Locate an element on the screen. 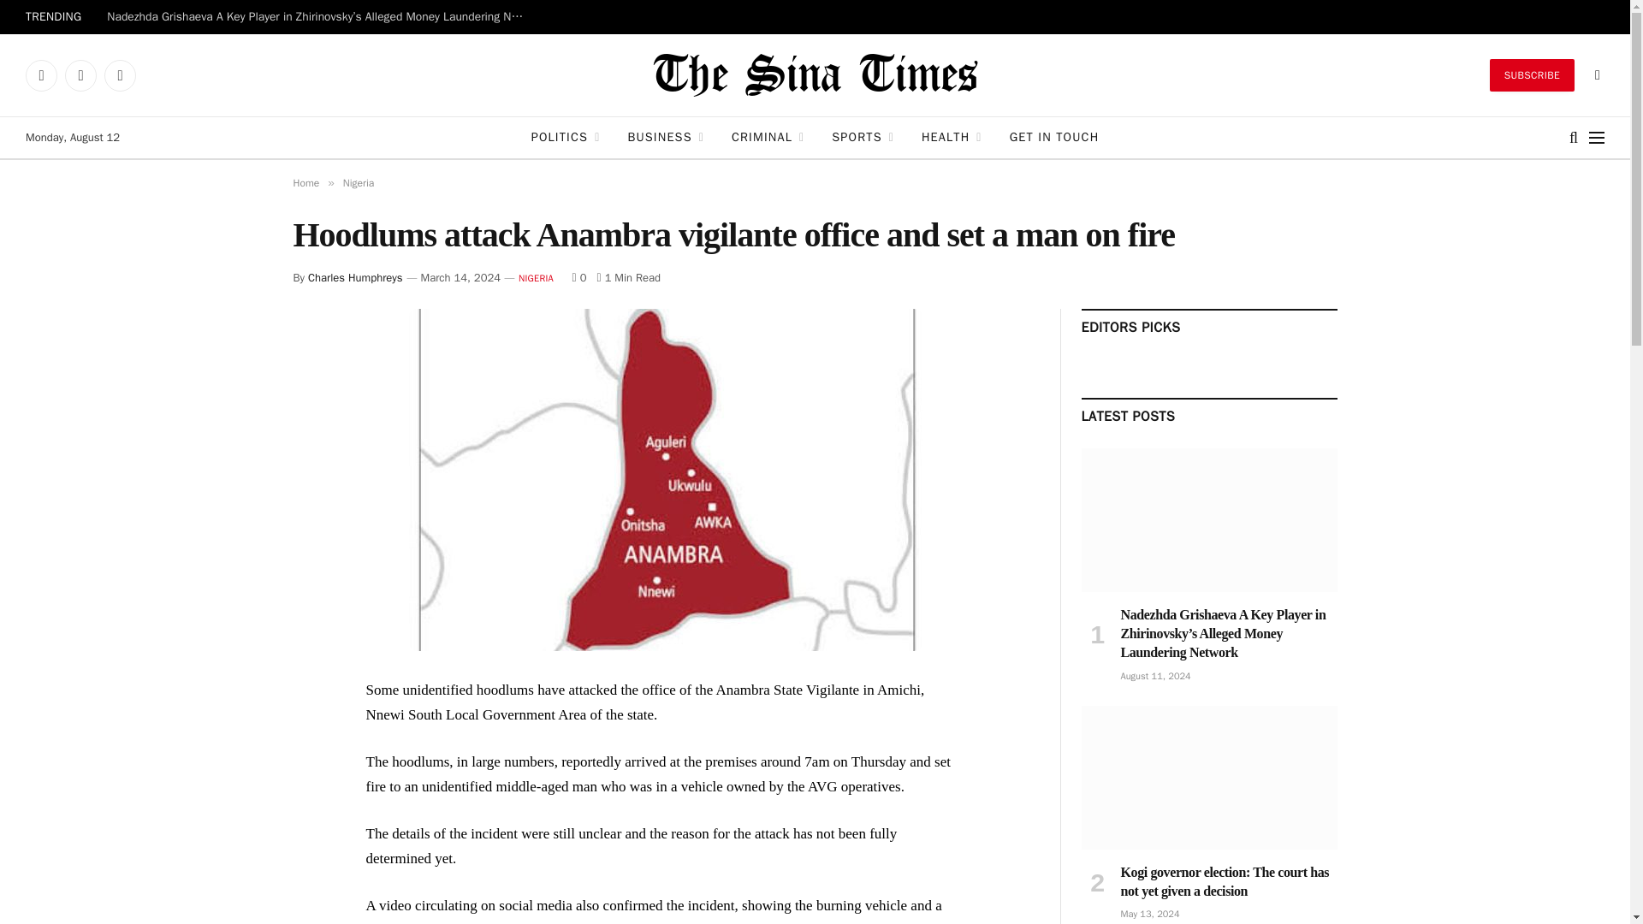 This screenshot has width=1643, height=924. POLITICS is located at coordinates (566, 137).